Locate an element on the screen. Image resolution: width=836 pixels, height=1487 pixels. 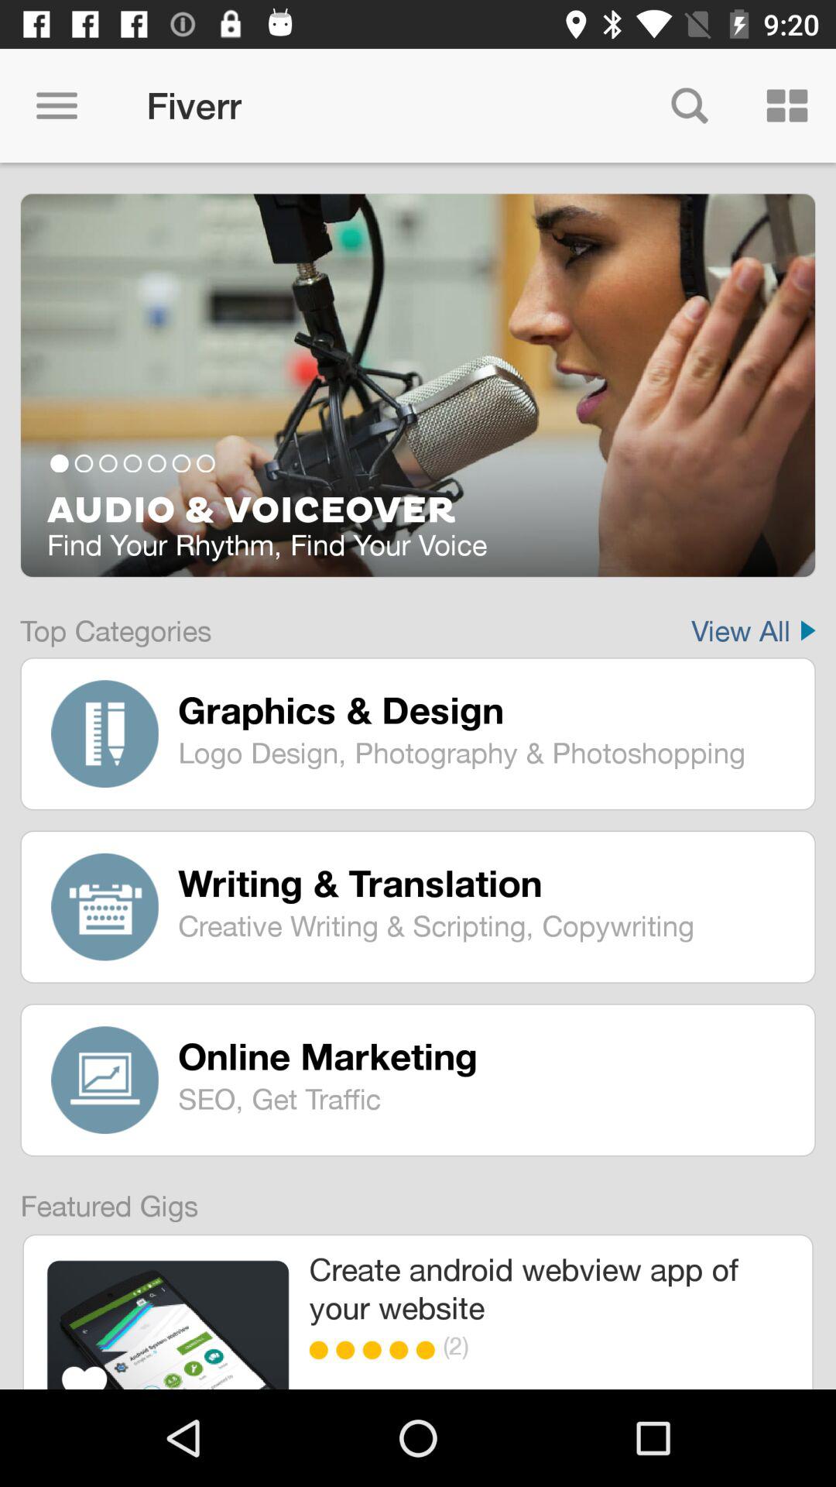
select view all on the right is located at coordinates (753, 620).